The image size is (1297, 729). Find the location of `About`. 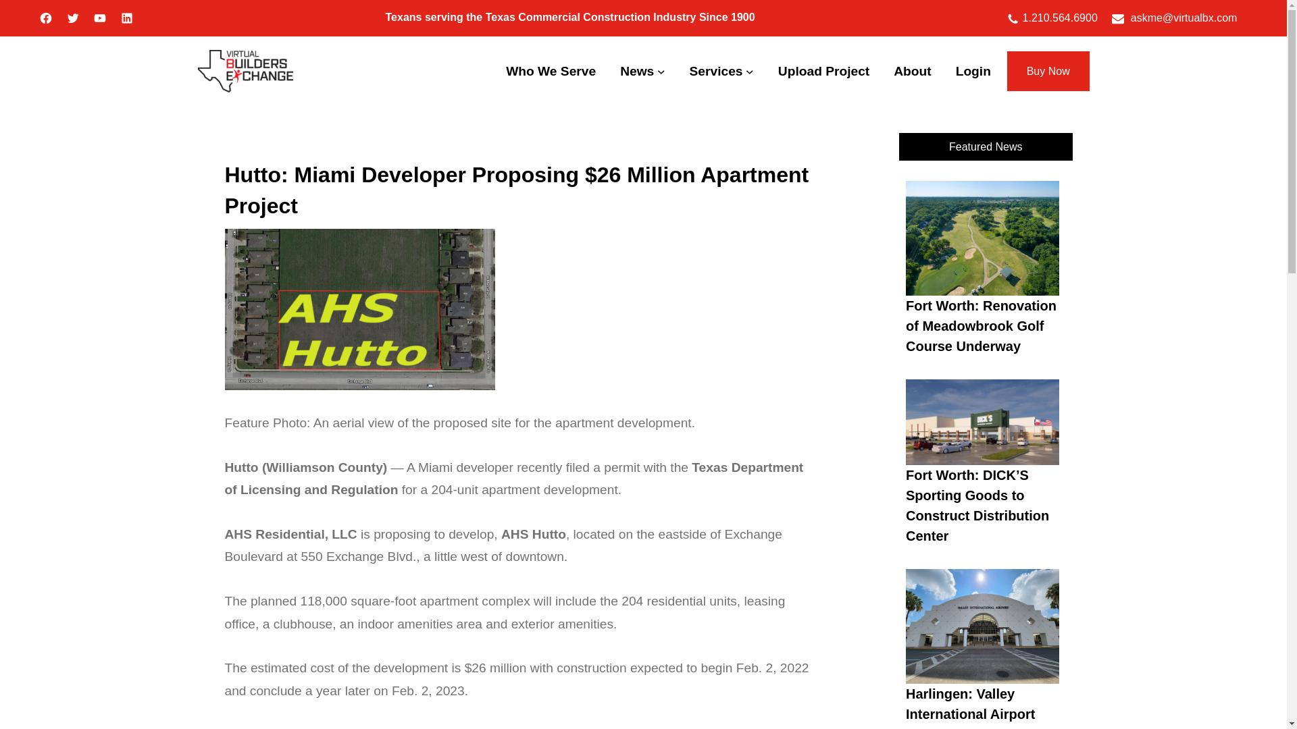

About is located at coordinates (912, 72).